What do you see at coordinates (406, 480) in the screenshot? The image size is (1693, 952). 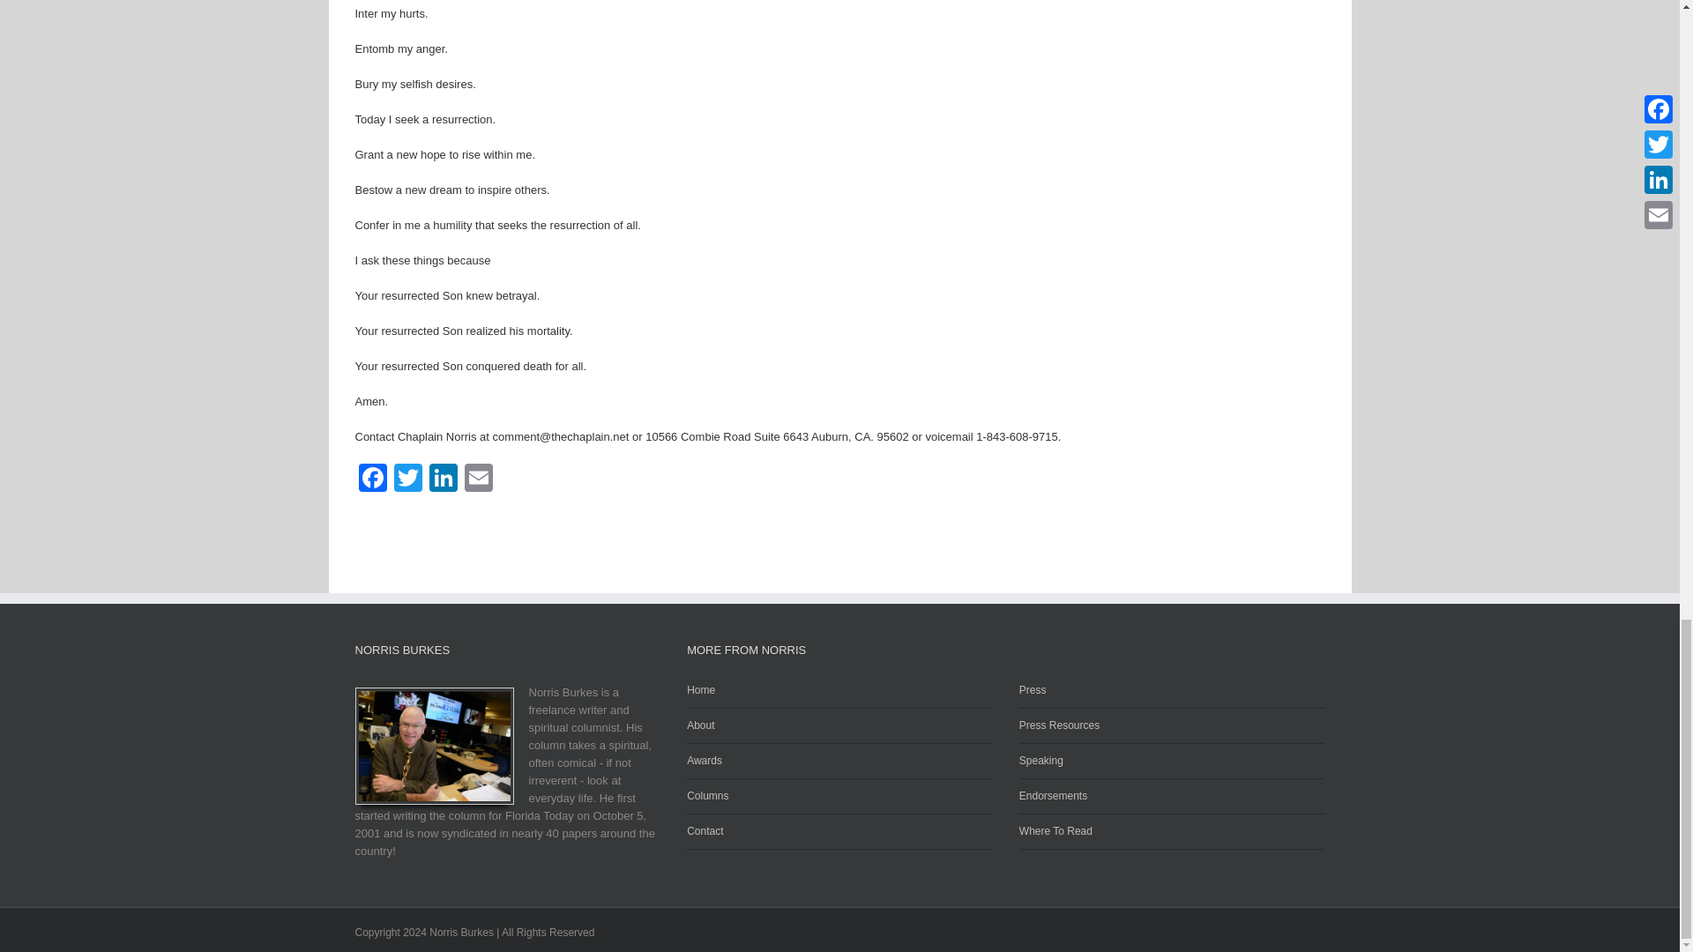 I see `Twitter` at bounding box center [406, 480].